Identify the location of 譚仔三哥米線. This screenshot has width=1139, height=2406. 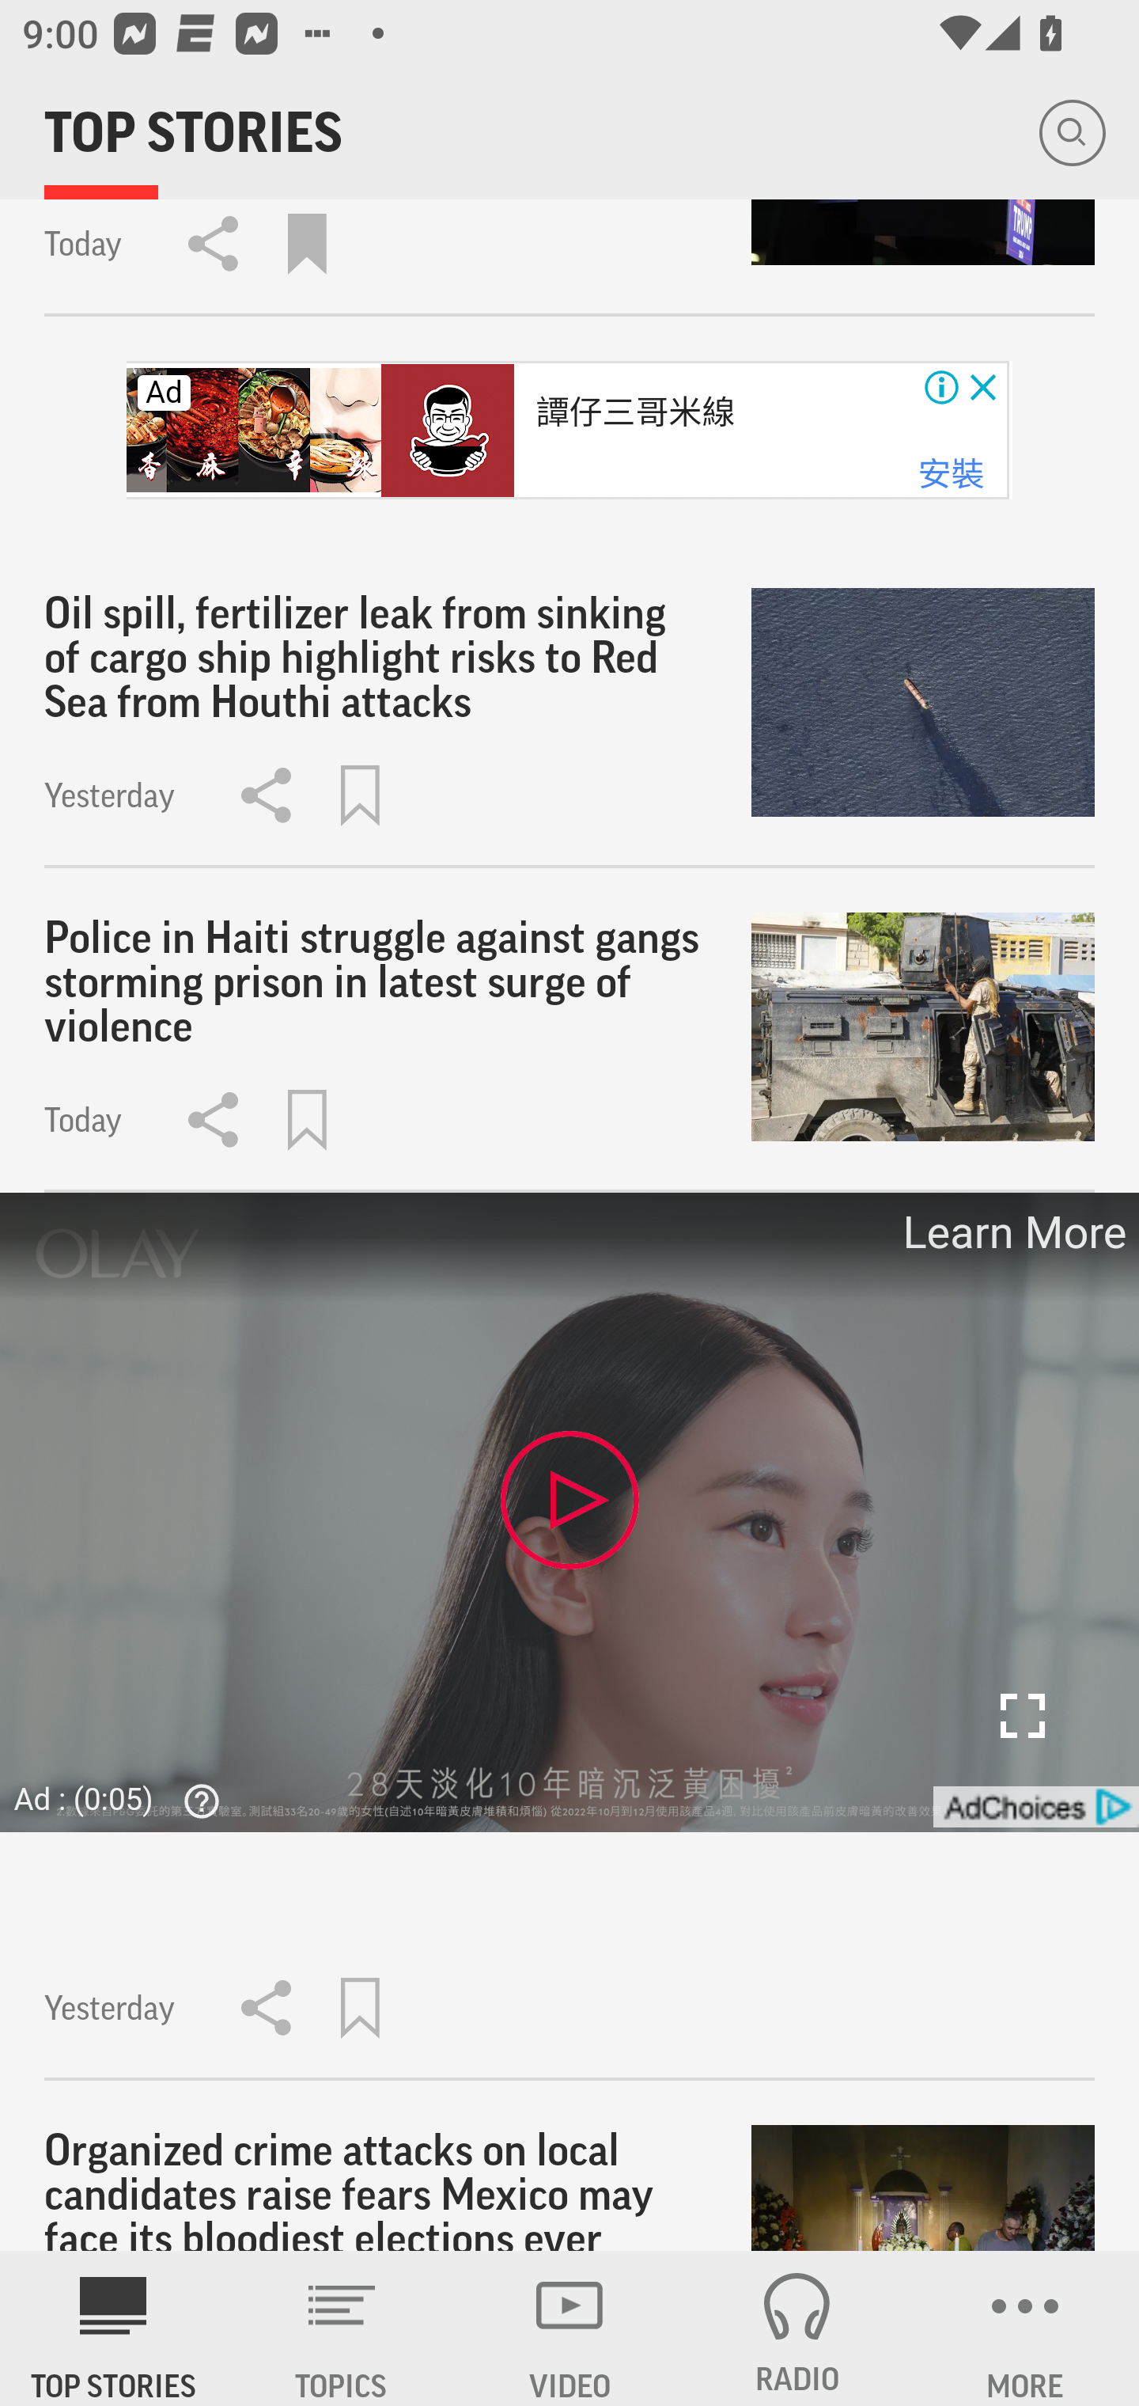
(635, 412).